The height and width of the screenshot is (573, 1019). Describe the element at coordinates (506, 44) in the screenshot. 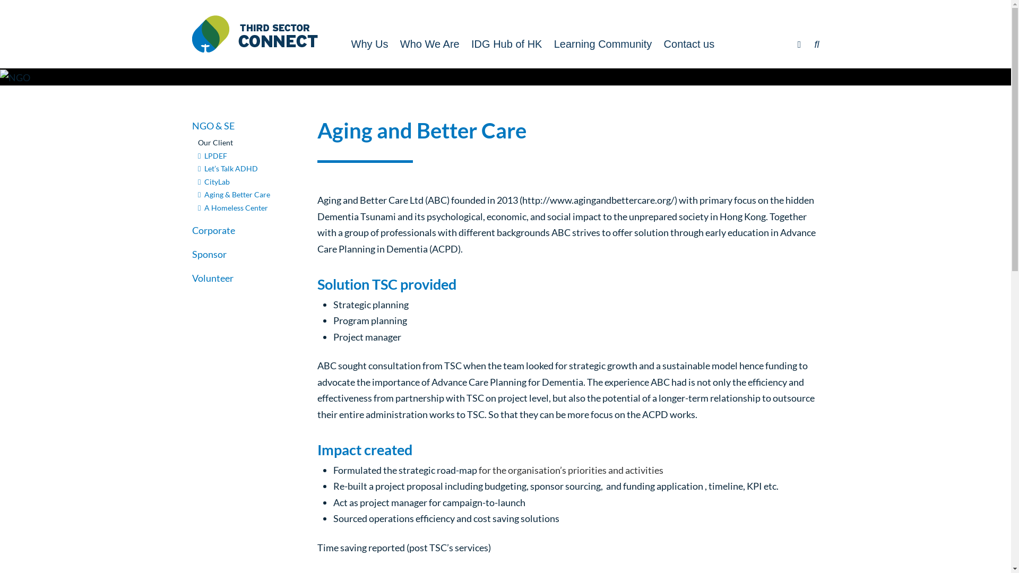

I see `IDG Hub of HK` at that location.